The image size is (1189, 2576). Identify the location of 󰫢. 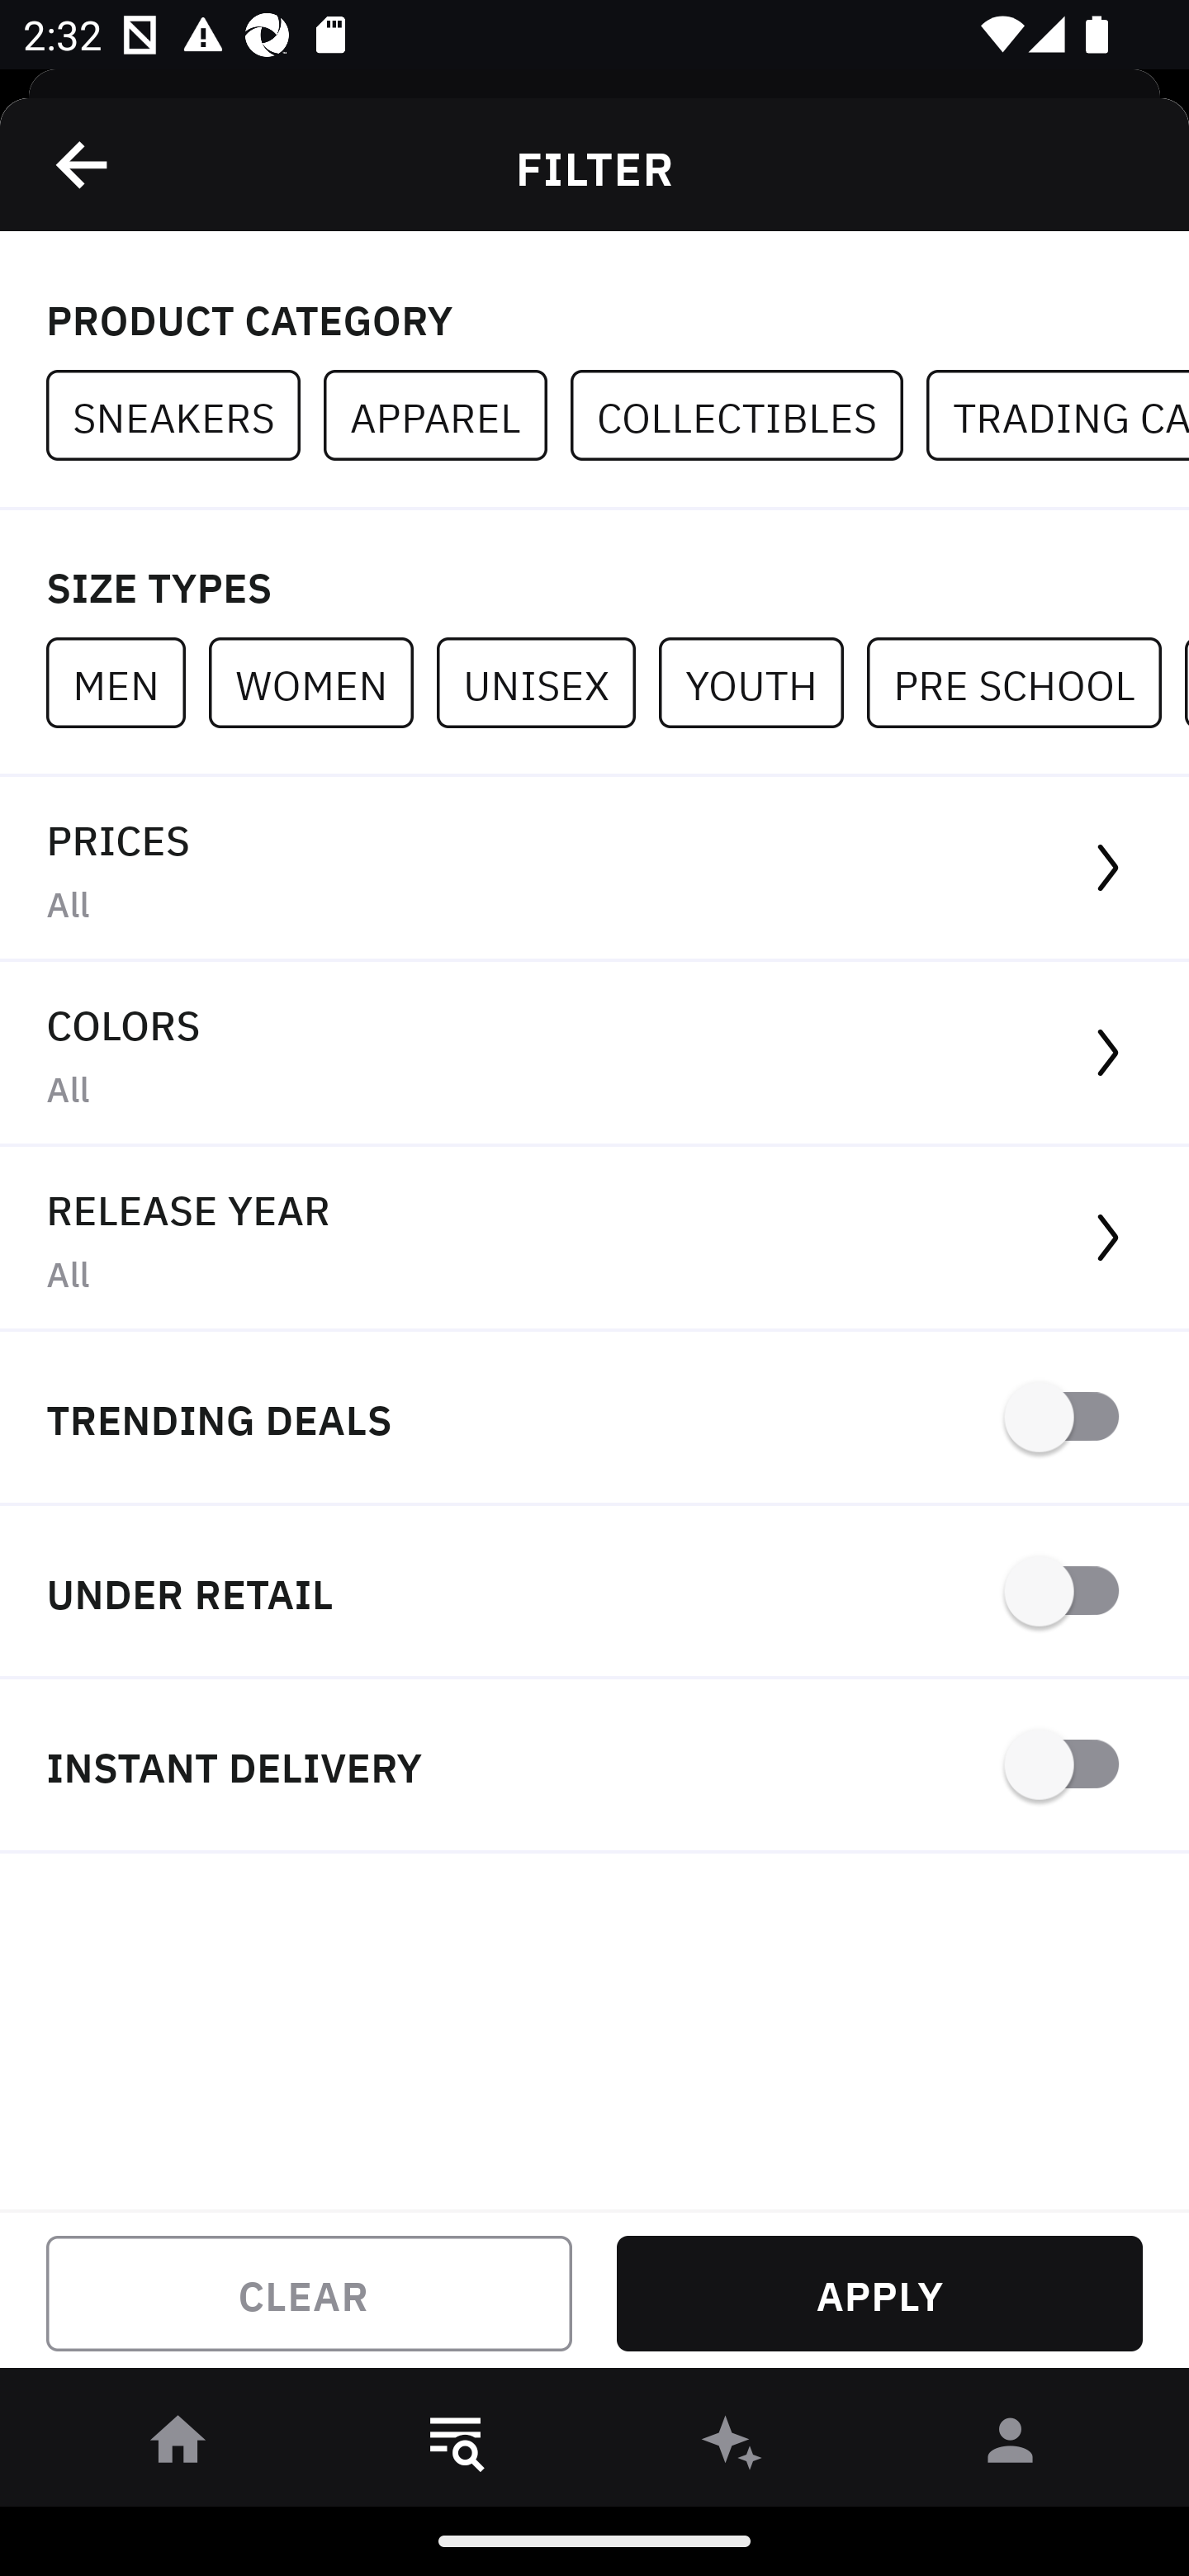
(733, 2446).